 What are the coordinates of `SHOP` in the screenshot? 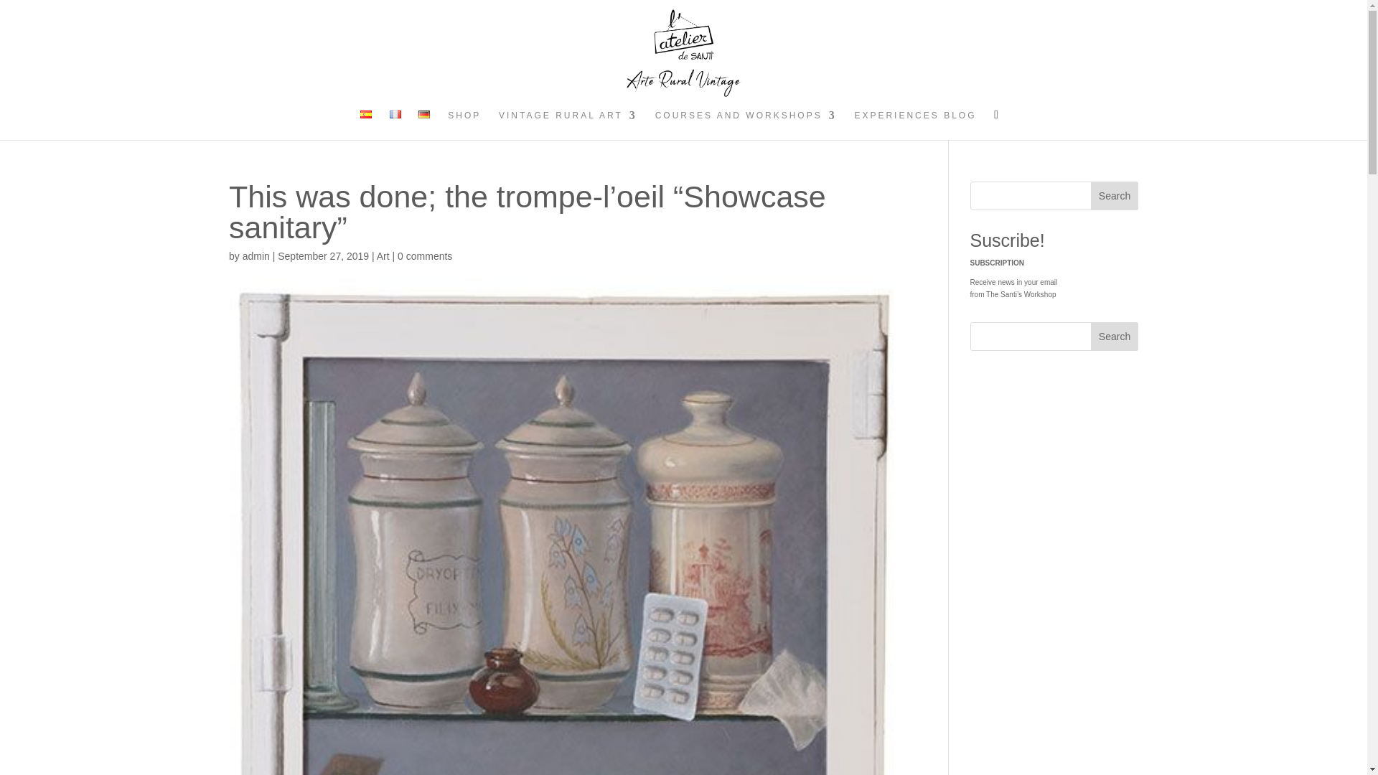 It's located at (464, 125).